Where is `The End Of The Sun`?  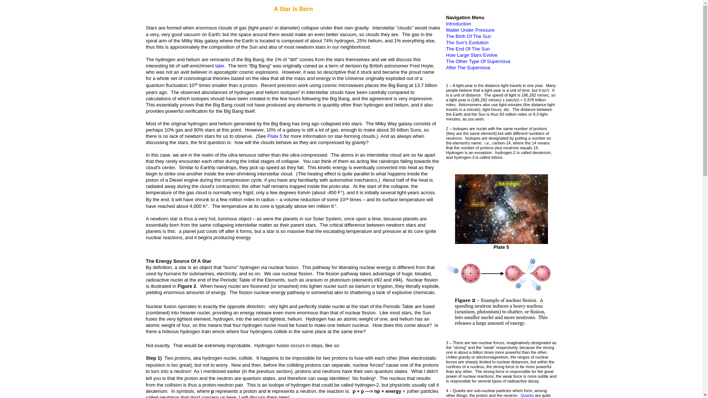
The End Of The Sun is located at coordinates (468, 49).